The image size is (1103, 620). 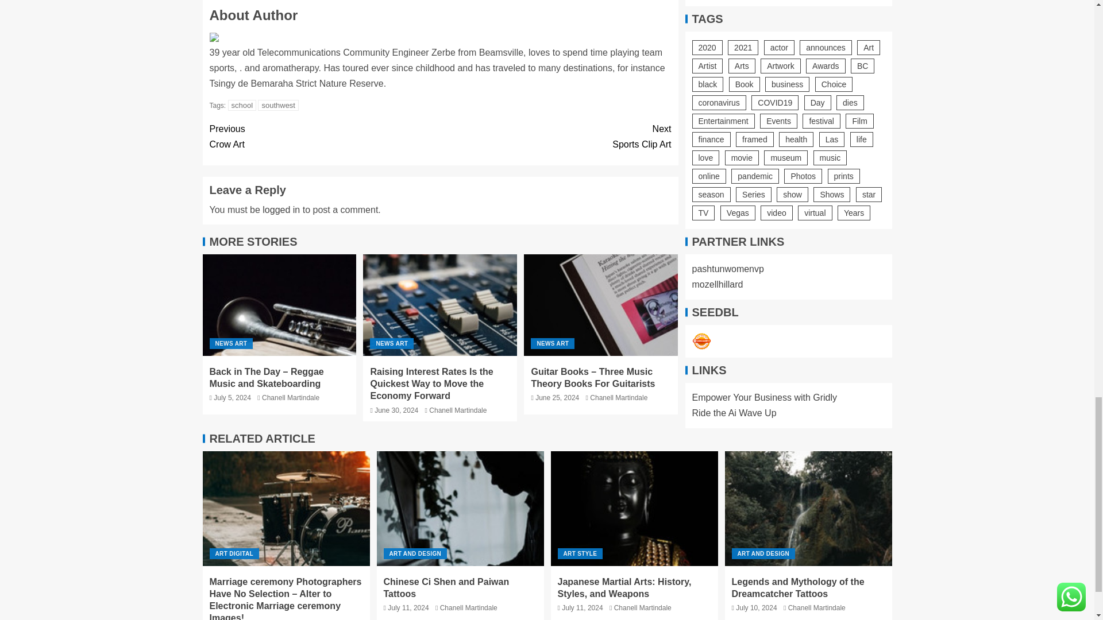 I want to click on school, so click(x=281, y=210).